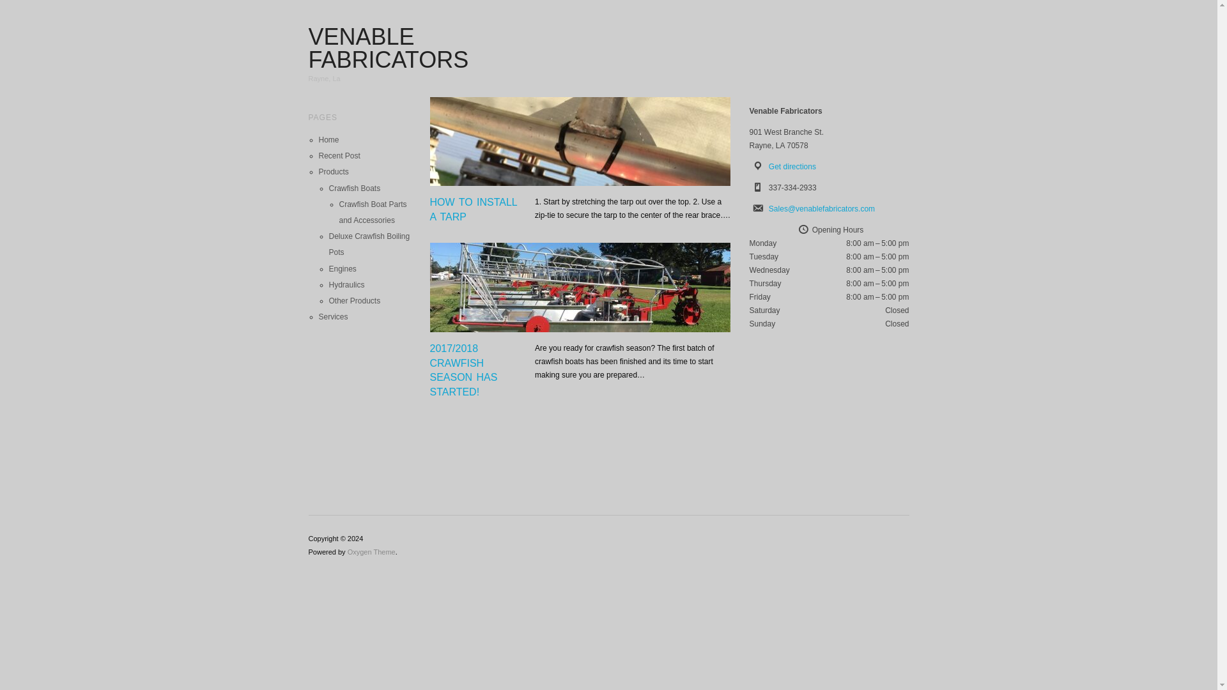 The height and width of the screenshot is (690, 1227). What do you see at coordinates (342, 268) in the screenshot?
I see `Engines` at bounding box center [342, 268].